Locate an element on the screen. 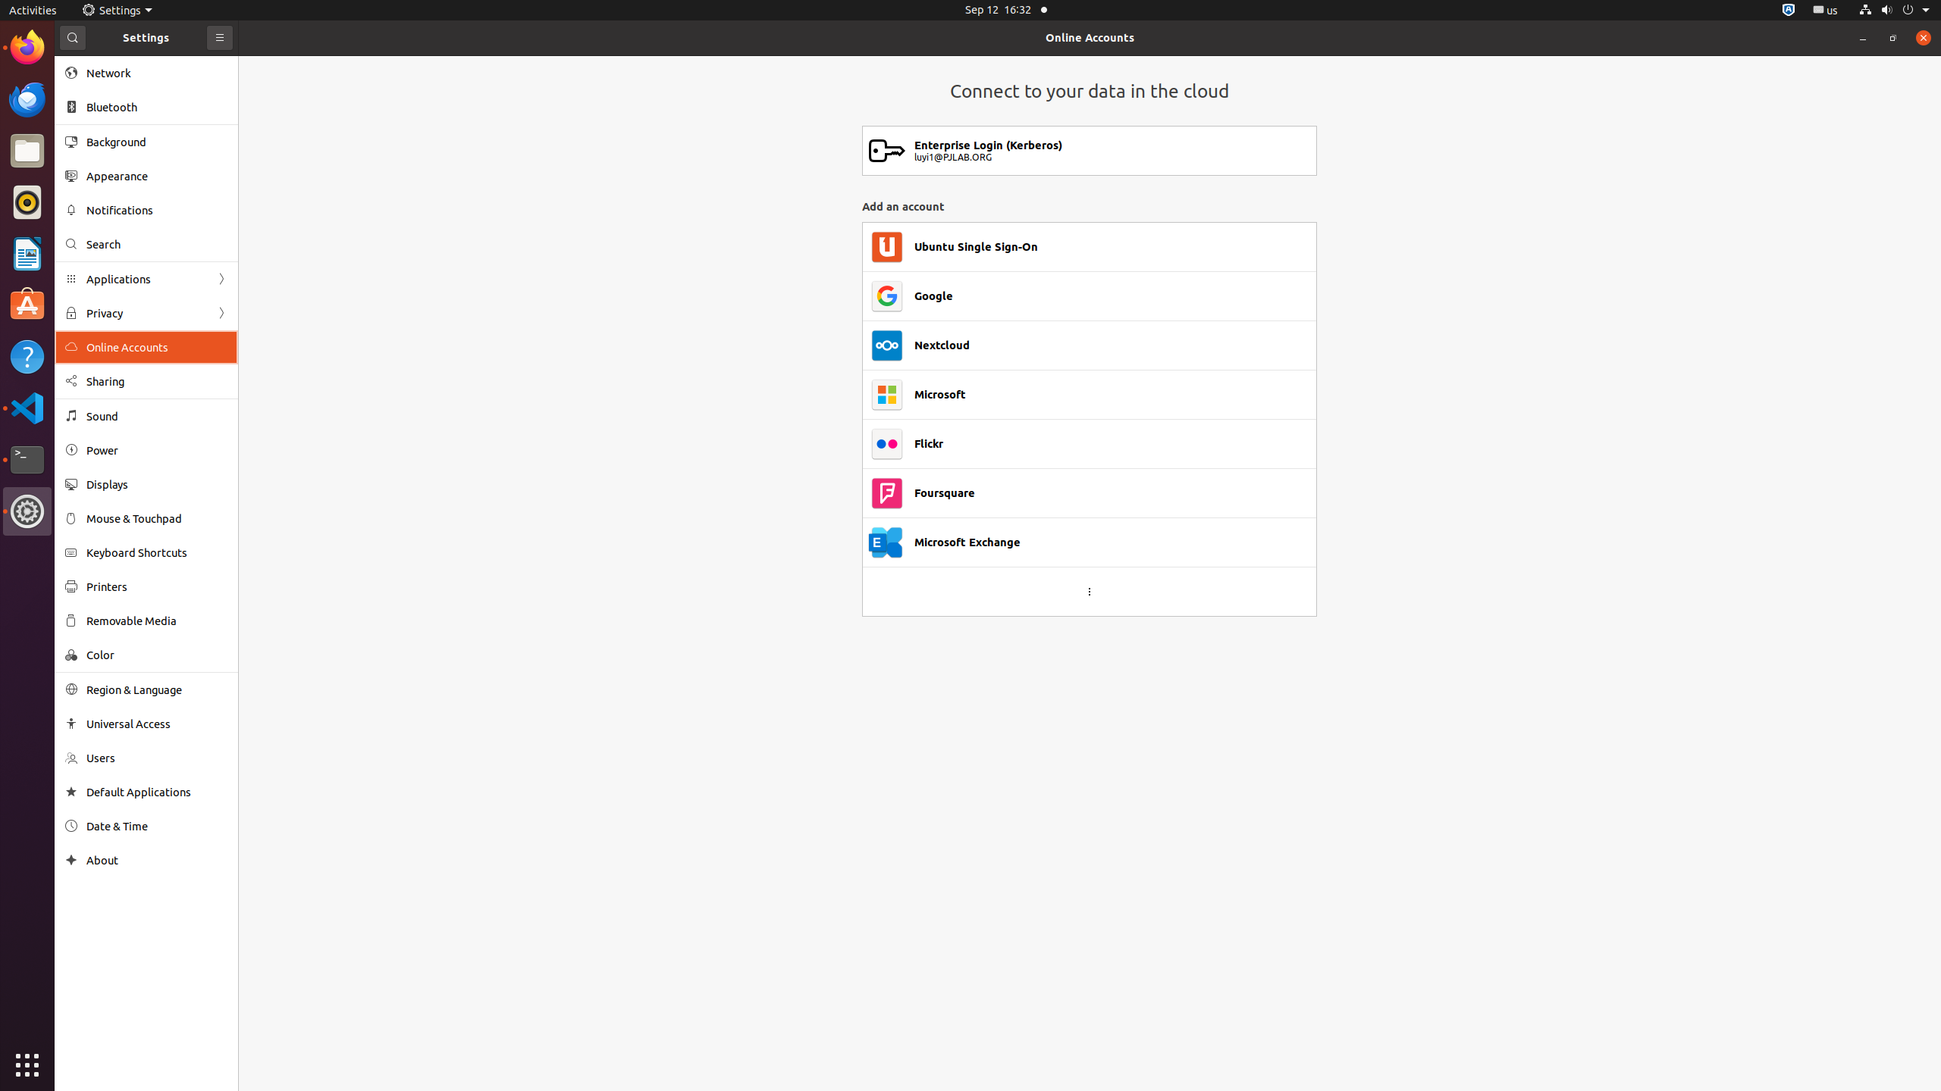 This screenshot has height=1091, width=1941. Nextcloud is located at coordinates (942, 345).